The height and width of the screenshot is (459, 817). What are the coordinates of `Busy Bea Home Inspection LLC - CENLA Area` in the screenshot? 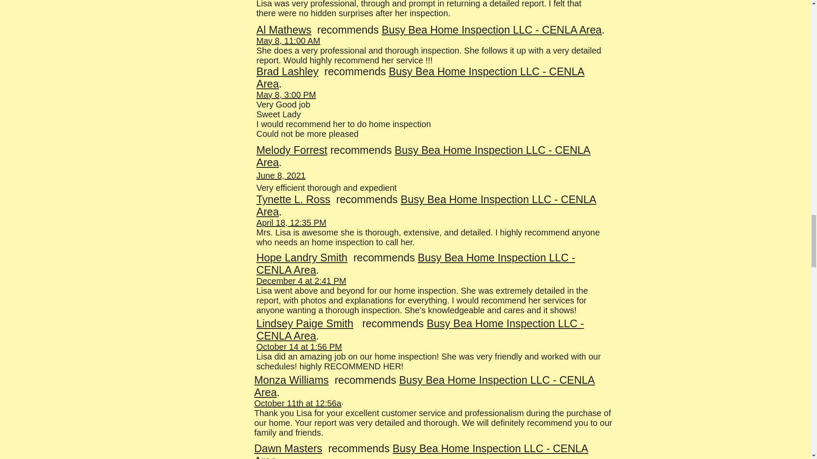 It's located at (421, 450).